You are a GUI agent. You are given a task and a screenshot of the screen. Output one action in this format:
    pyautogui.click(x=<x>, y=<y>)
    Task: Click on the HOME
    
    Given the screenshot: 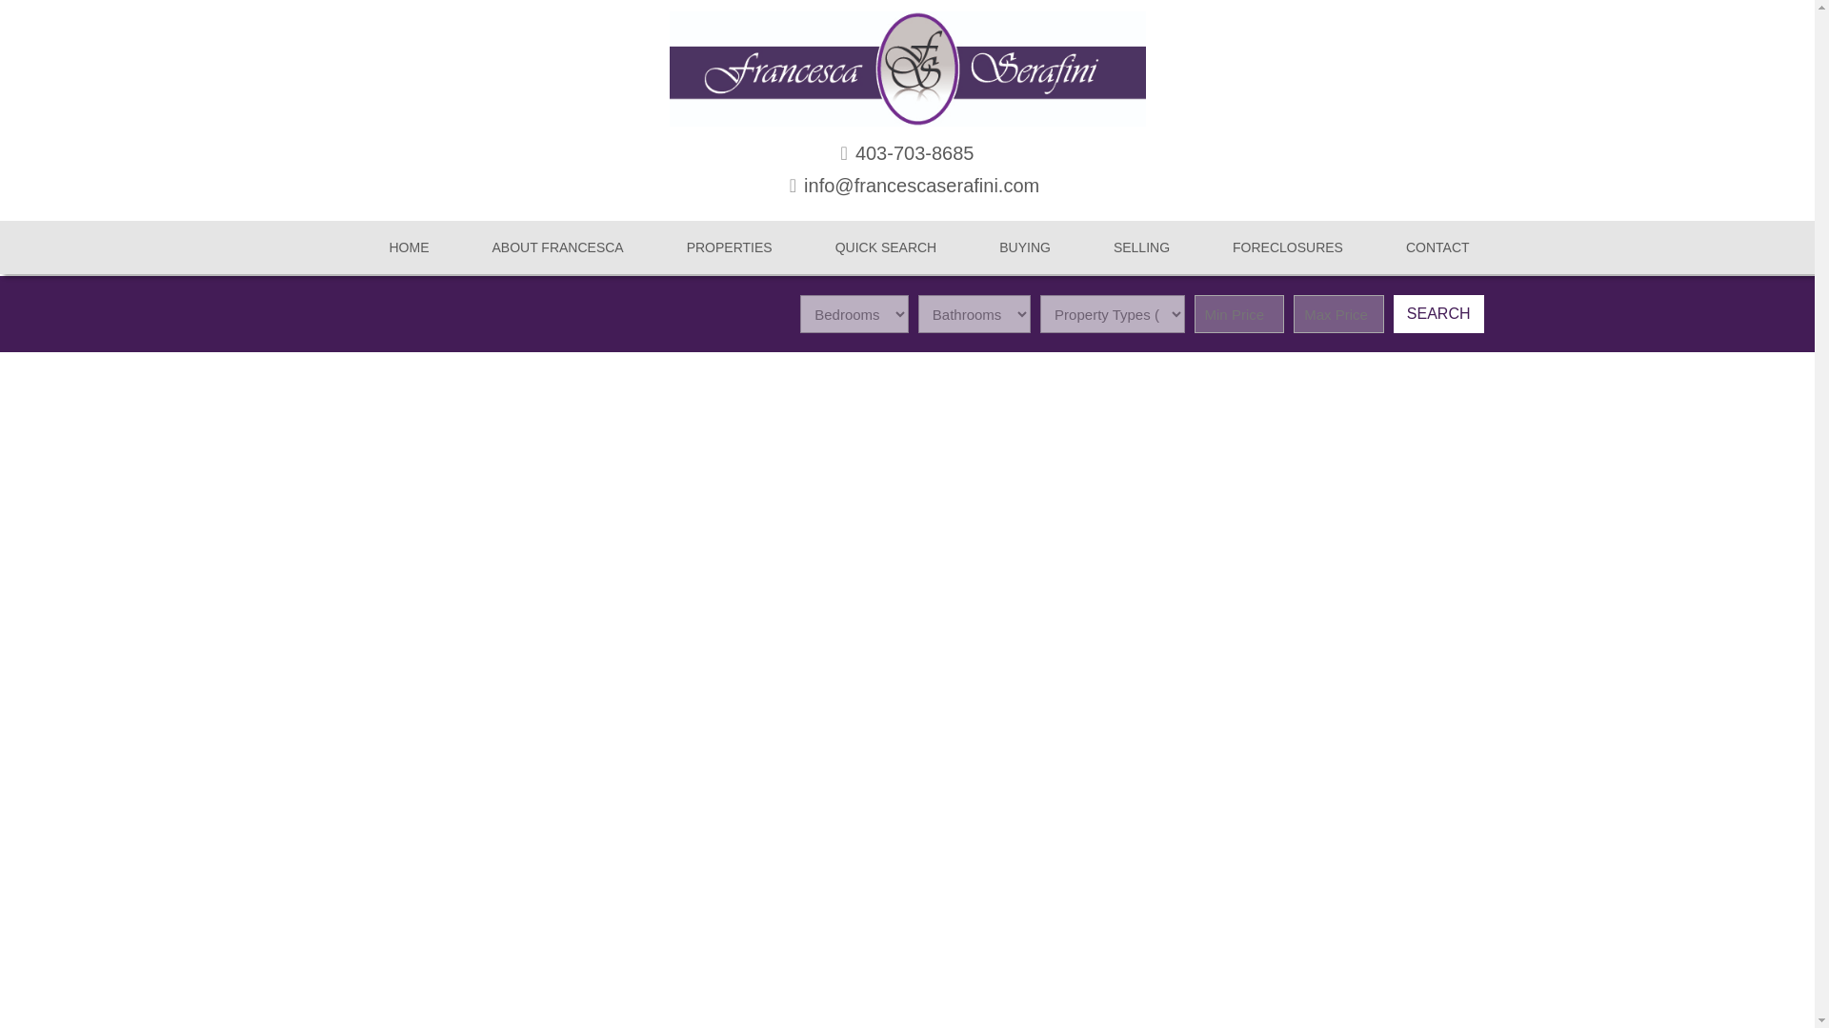 What is the action you would take?
    pyautogui.click(x=387, y=247)
    